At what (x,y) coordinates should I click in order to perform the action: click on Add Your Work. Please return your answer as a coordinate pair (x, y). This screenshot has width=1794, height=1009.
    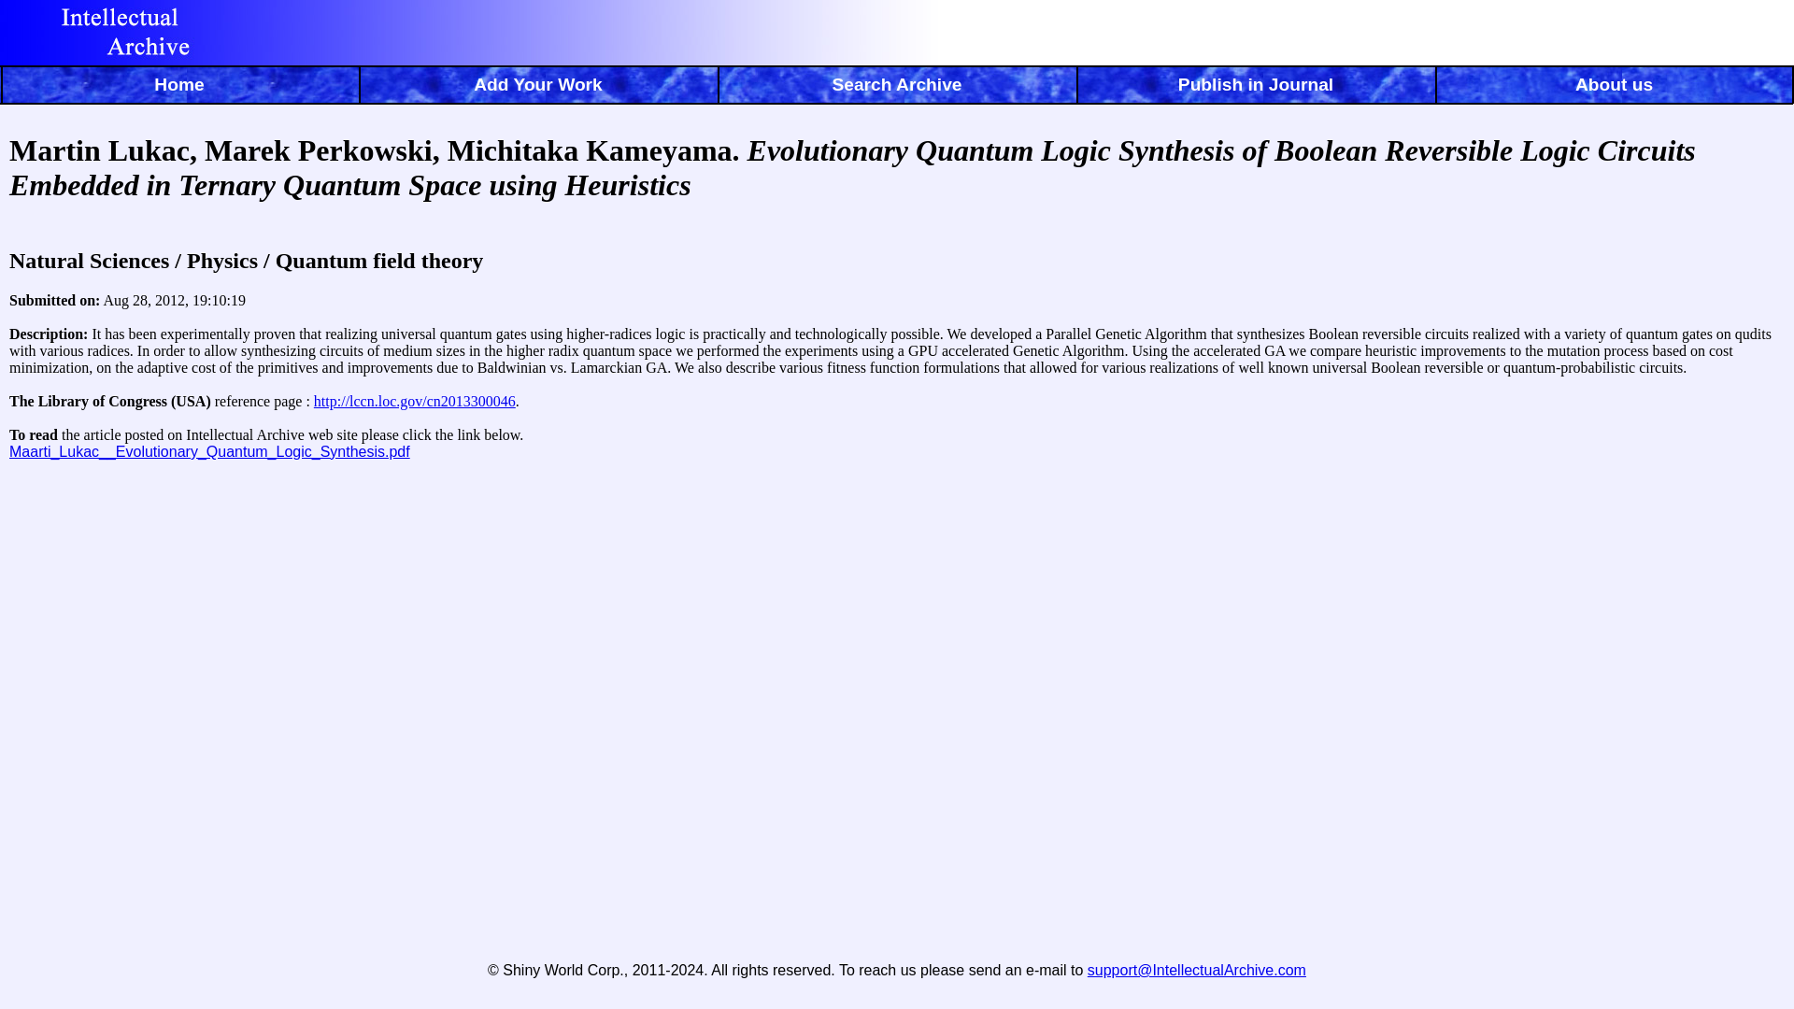
    Looking at the image, I should click on (538, 88).